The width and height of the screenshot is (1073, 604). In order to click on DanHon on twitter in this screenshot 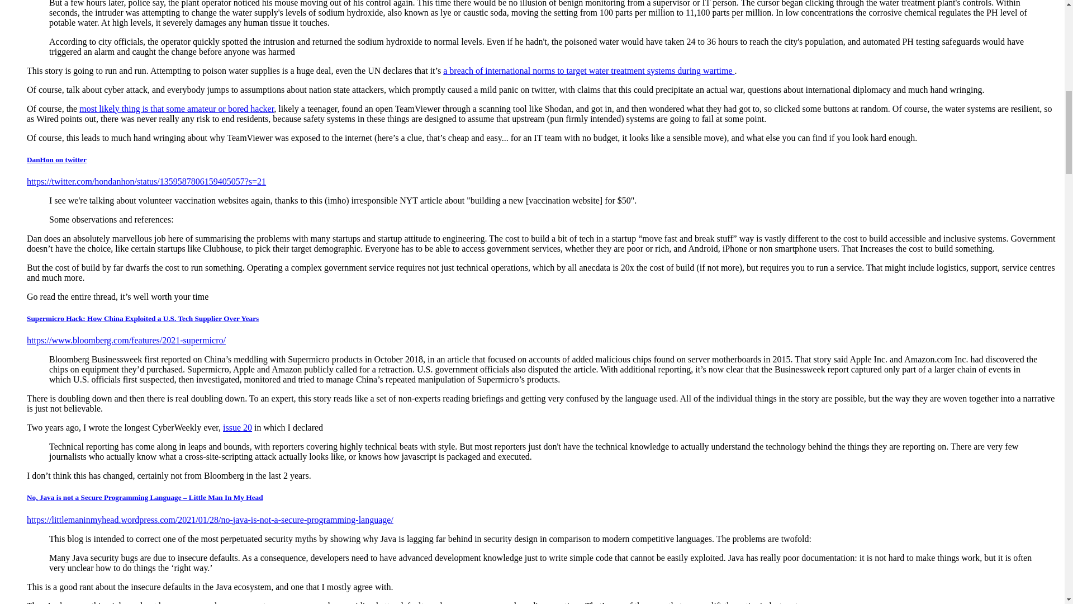, I will do `click(57, 159)`.